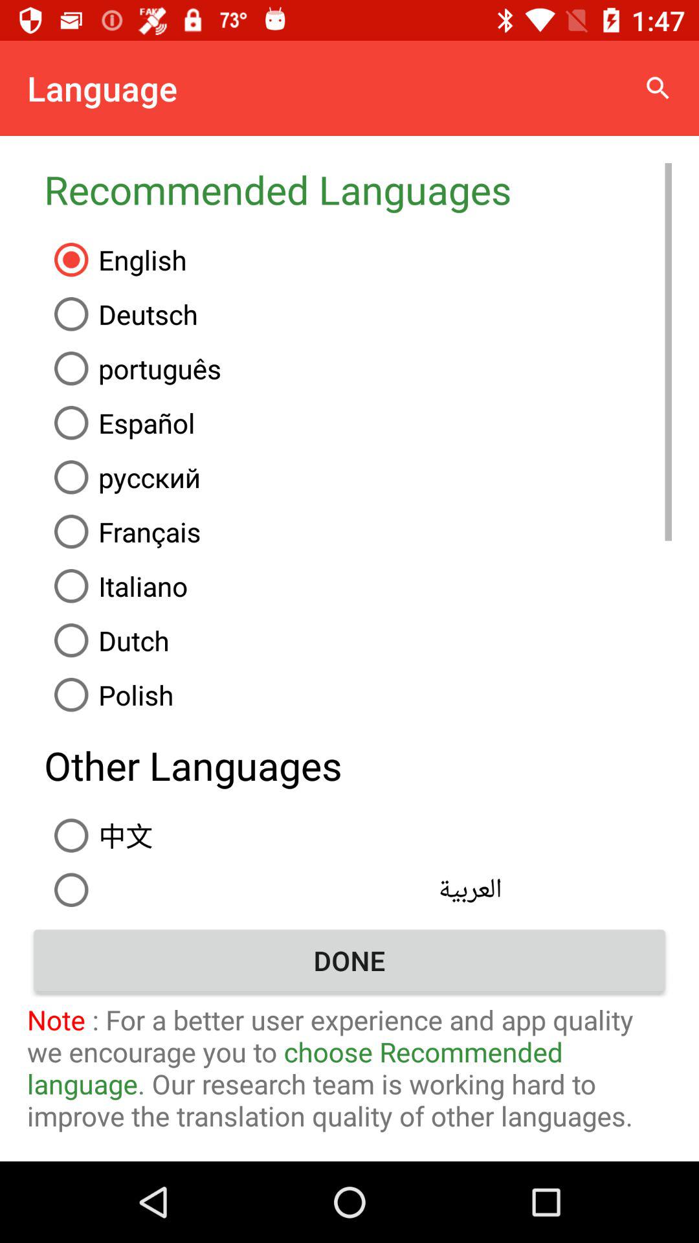 The height and width of the screenshot is (1243, 699). I want to click on flip to the dutch, so click(358, 640).